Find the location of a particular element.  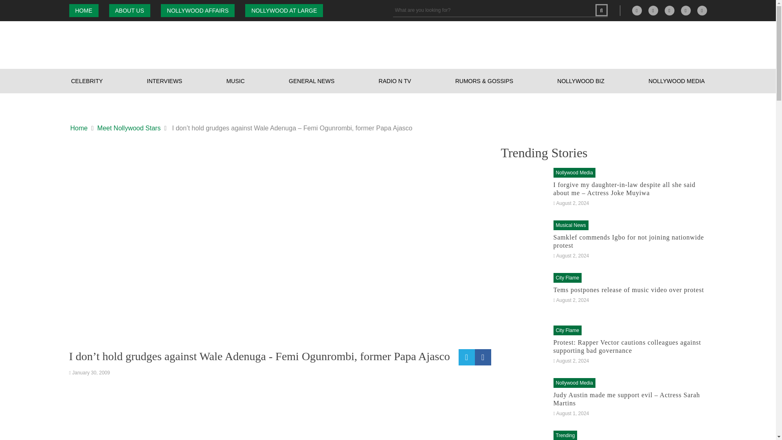

MUSIC is located at coordinates (235, 81).